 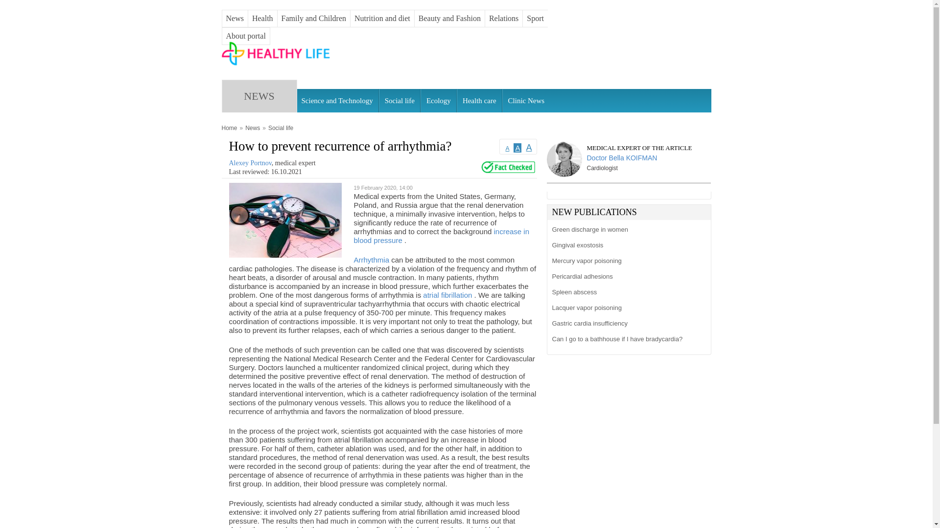 I want to click on Social life, so click(x=281, y=128).